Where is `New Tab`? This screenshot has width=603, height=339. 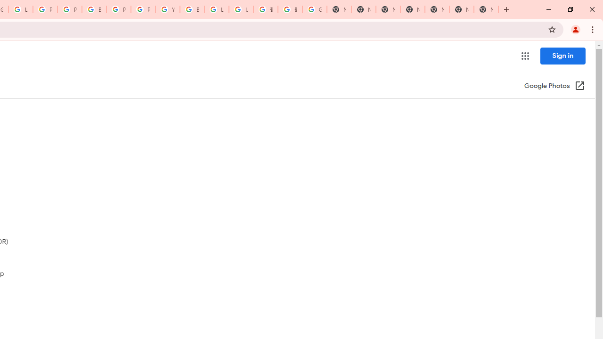 New Tab is located at coordinates (413, 9).